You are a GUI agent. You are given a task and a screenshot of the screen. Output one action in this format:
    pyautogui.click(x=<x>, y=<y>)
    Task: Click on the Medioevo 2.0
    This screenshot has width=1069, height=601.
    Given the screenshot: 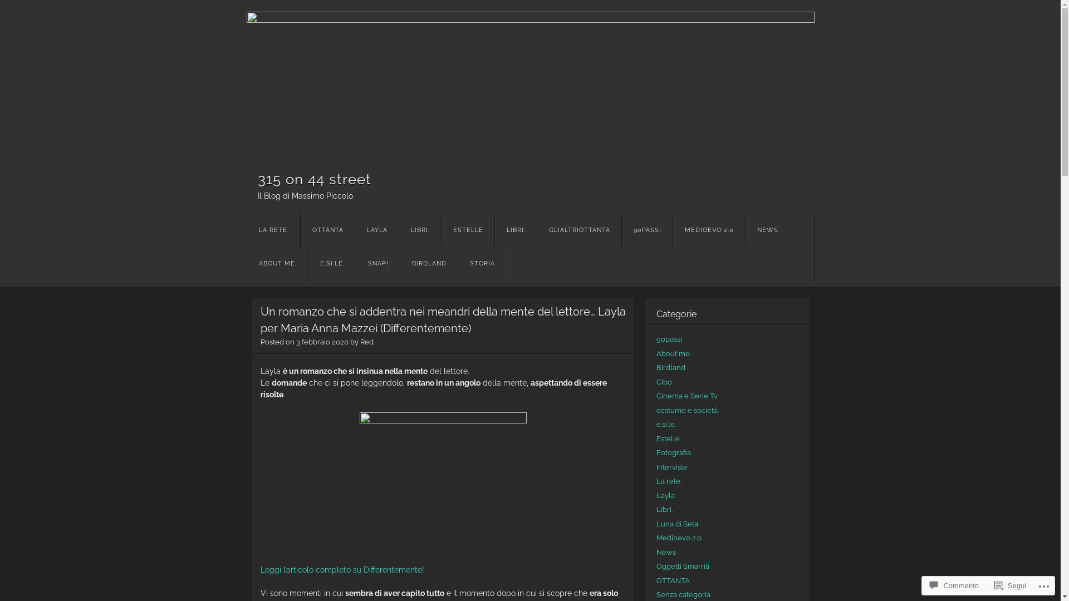 What is the action you would take?
    pyautogui.click(x=678, y=538)
    